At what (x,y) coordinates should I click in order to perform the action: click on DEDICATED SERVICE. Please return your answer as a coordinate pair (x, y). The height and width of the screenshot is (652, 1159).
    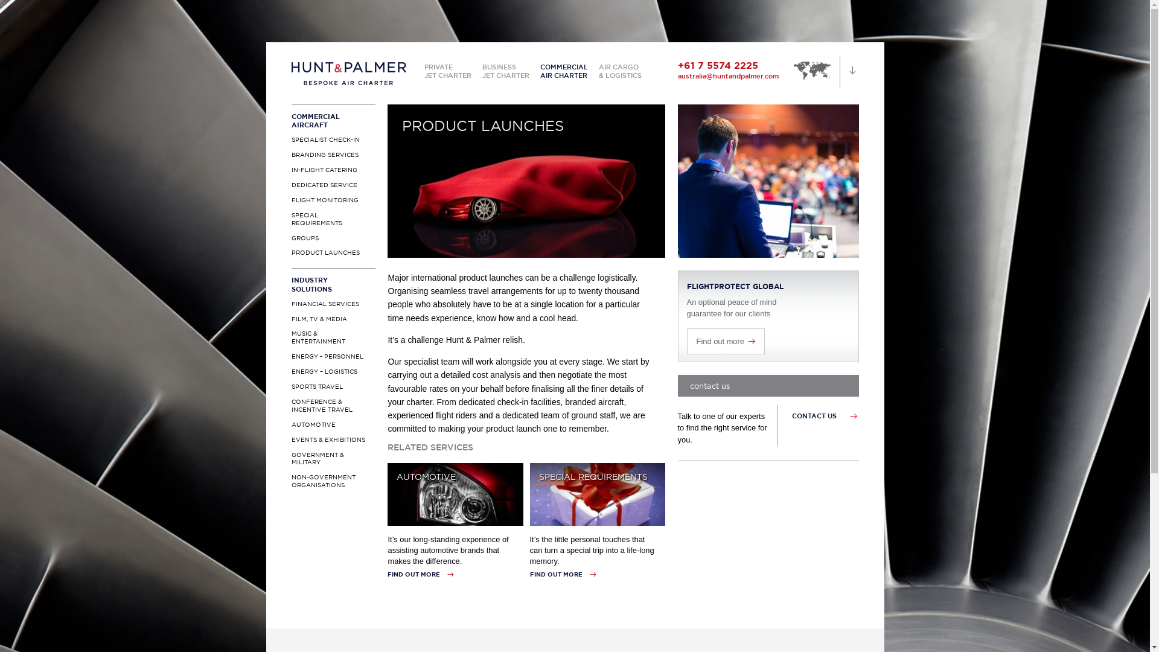
    Looking at the image, I should click on (333, 186).